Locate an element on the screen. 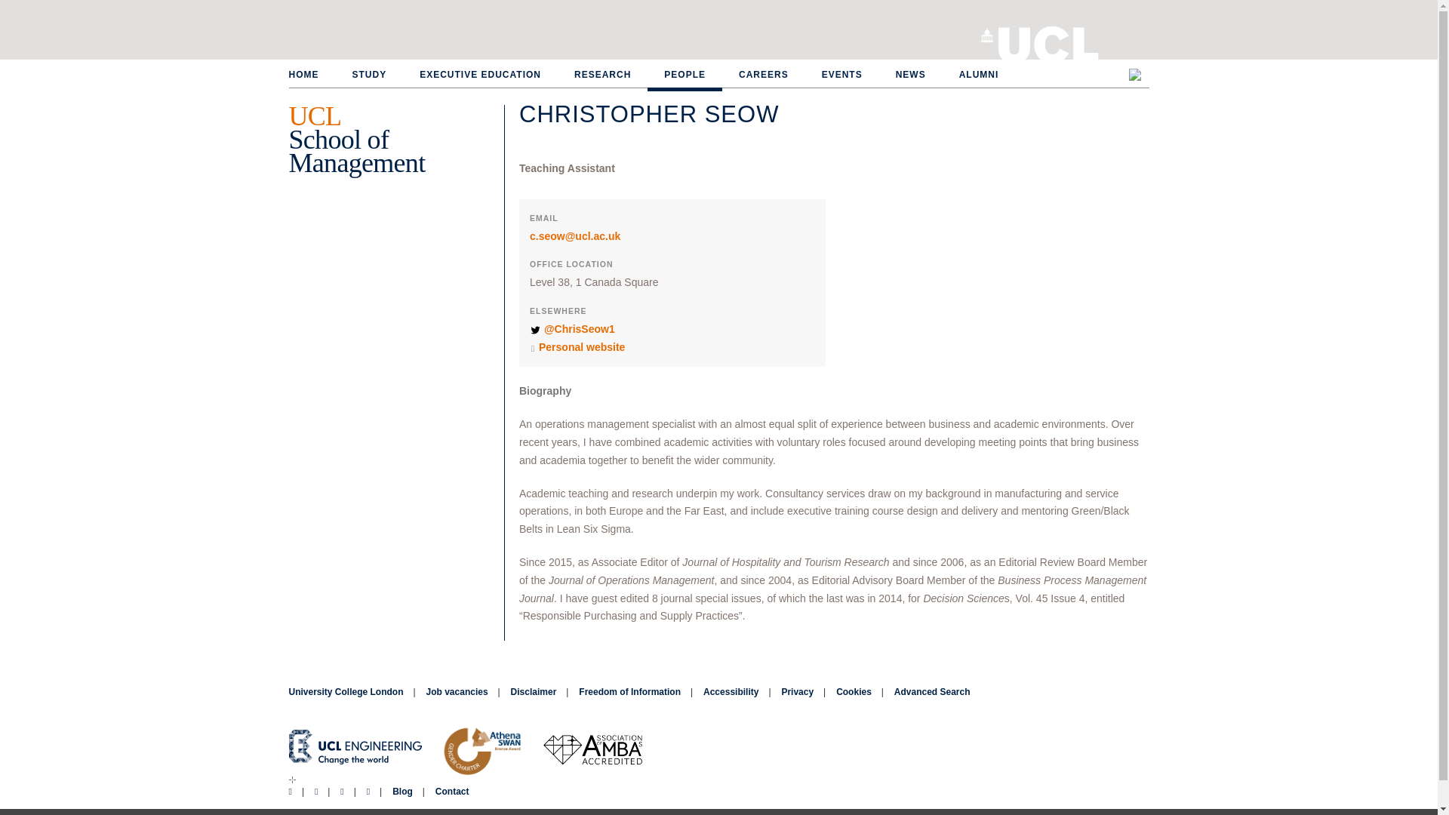 The image size is (1449, 815). Privacy is located at coordinates (797, 692).